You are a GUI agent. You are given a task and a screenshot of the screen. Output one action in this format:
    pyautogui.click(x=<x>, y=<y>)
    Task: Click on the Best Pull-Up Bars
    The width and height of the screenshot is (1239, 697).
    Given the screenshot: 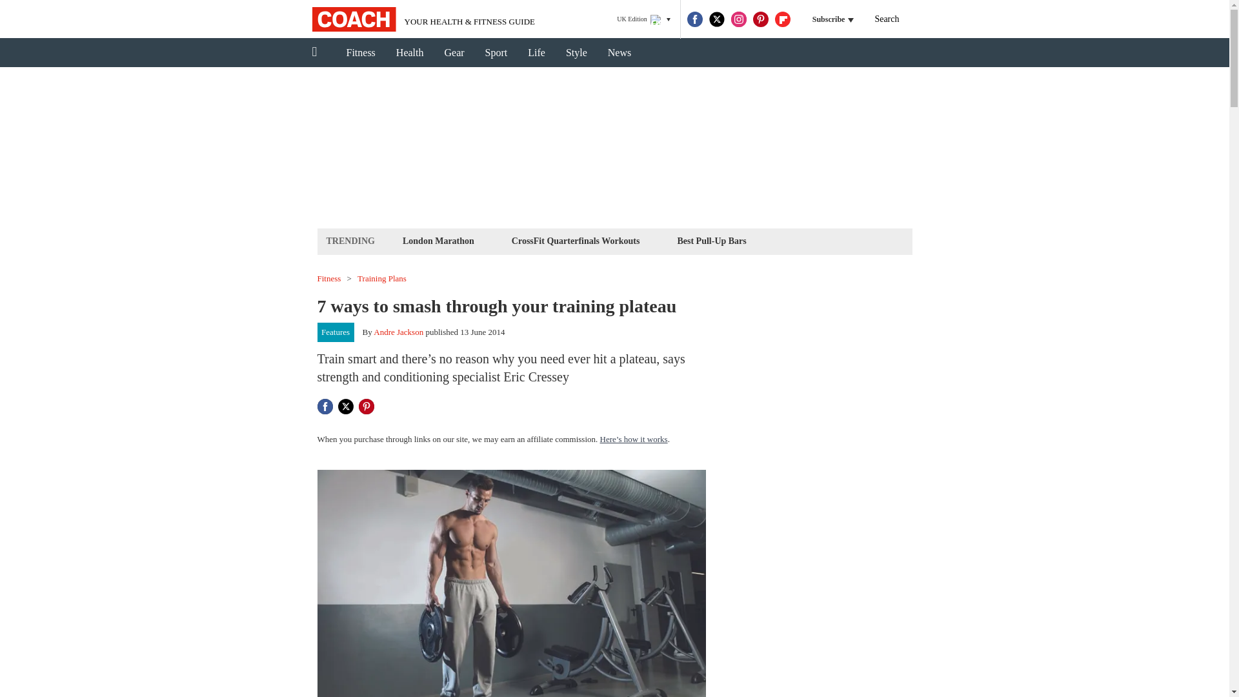 What is the action you would take?
    pyautogui.click(x=711, y=240)
    